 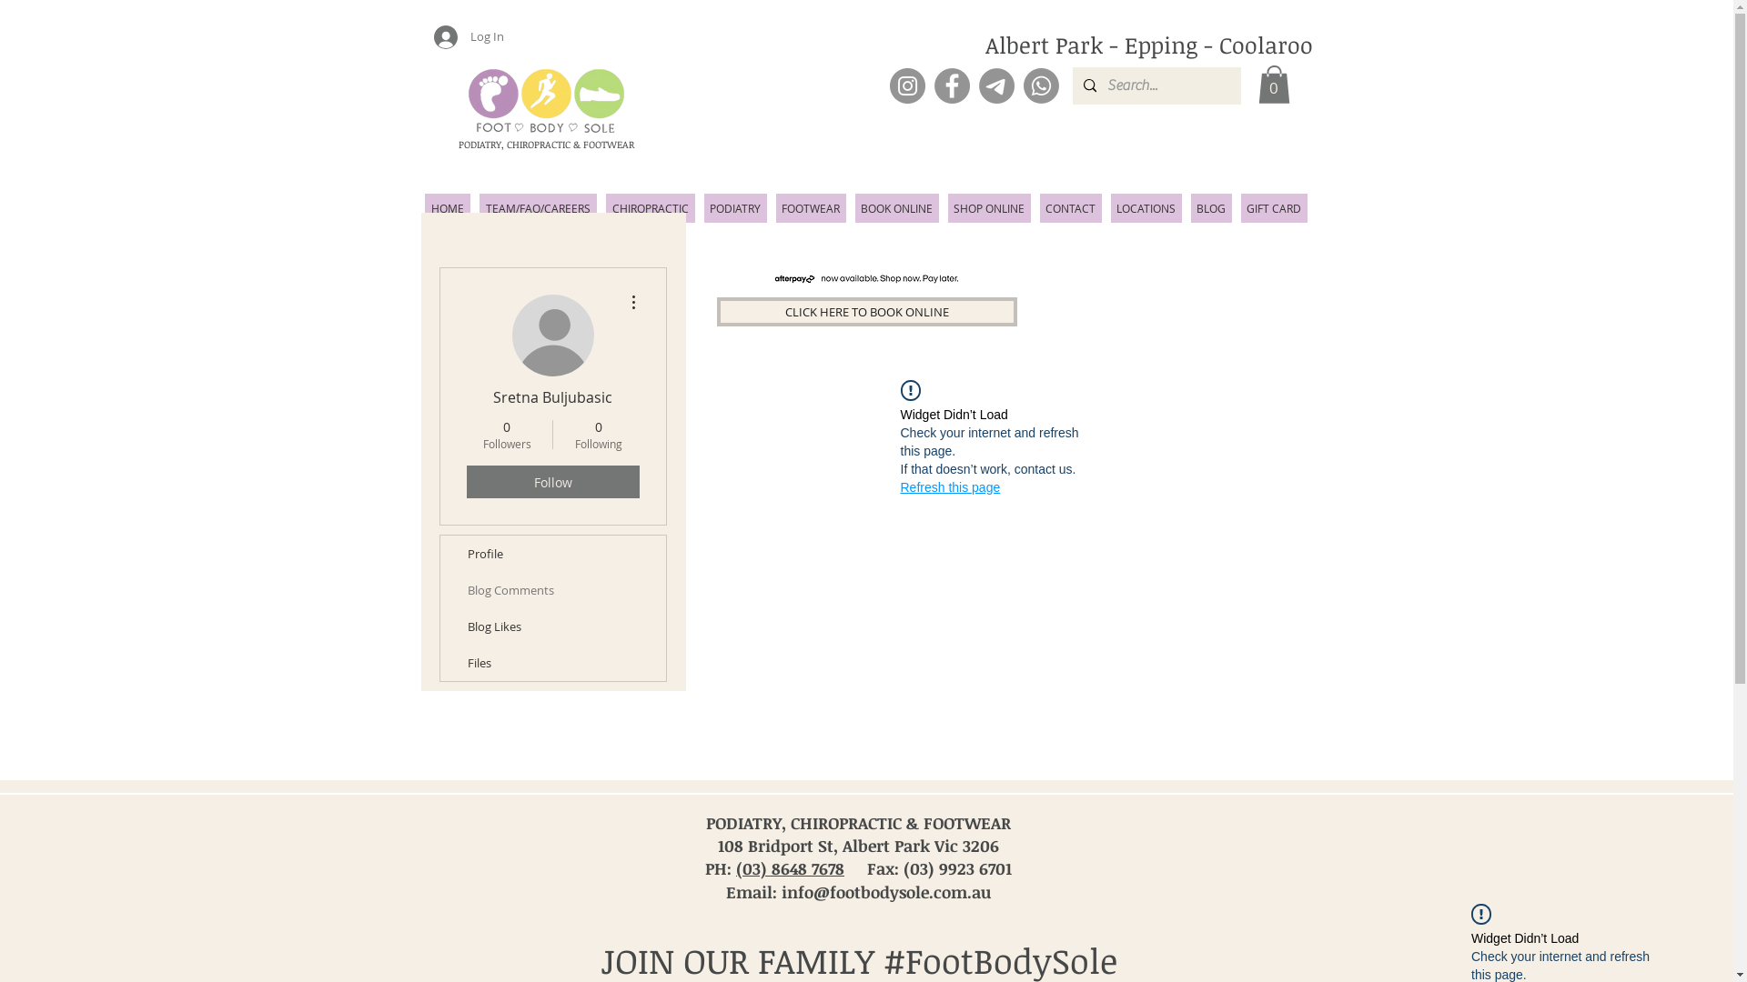 I want to click on TEAM/FAQ/CAREERS, so click(x=537, y=208).